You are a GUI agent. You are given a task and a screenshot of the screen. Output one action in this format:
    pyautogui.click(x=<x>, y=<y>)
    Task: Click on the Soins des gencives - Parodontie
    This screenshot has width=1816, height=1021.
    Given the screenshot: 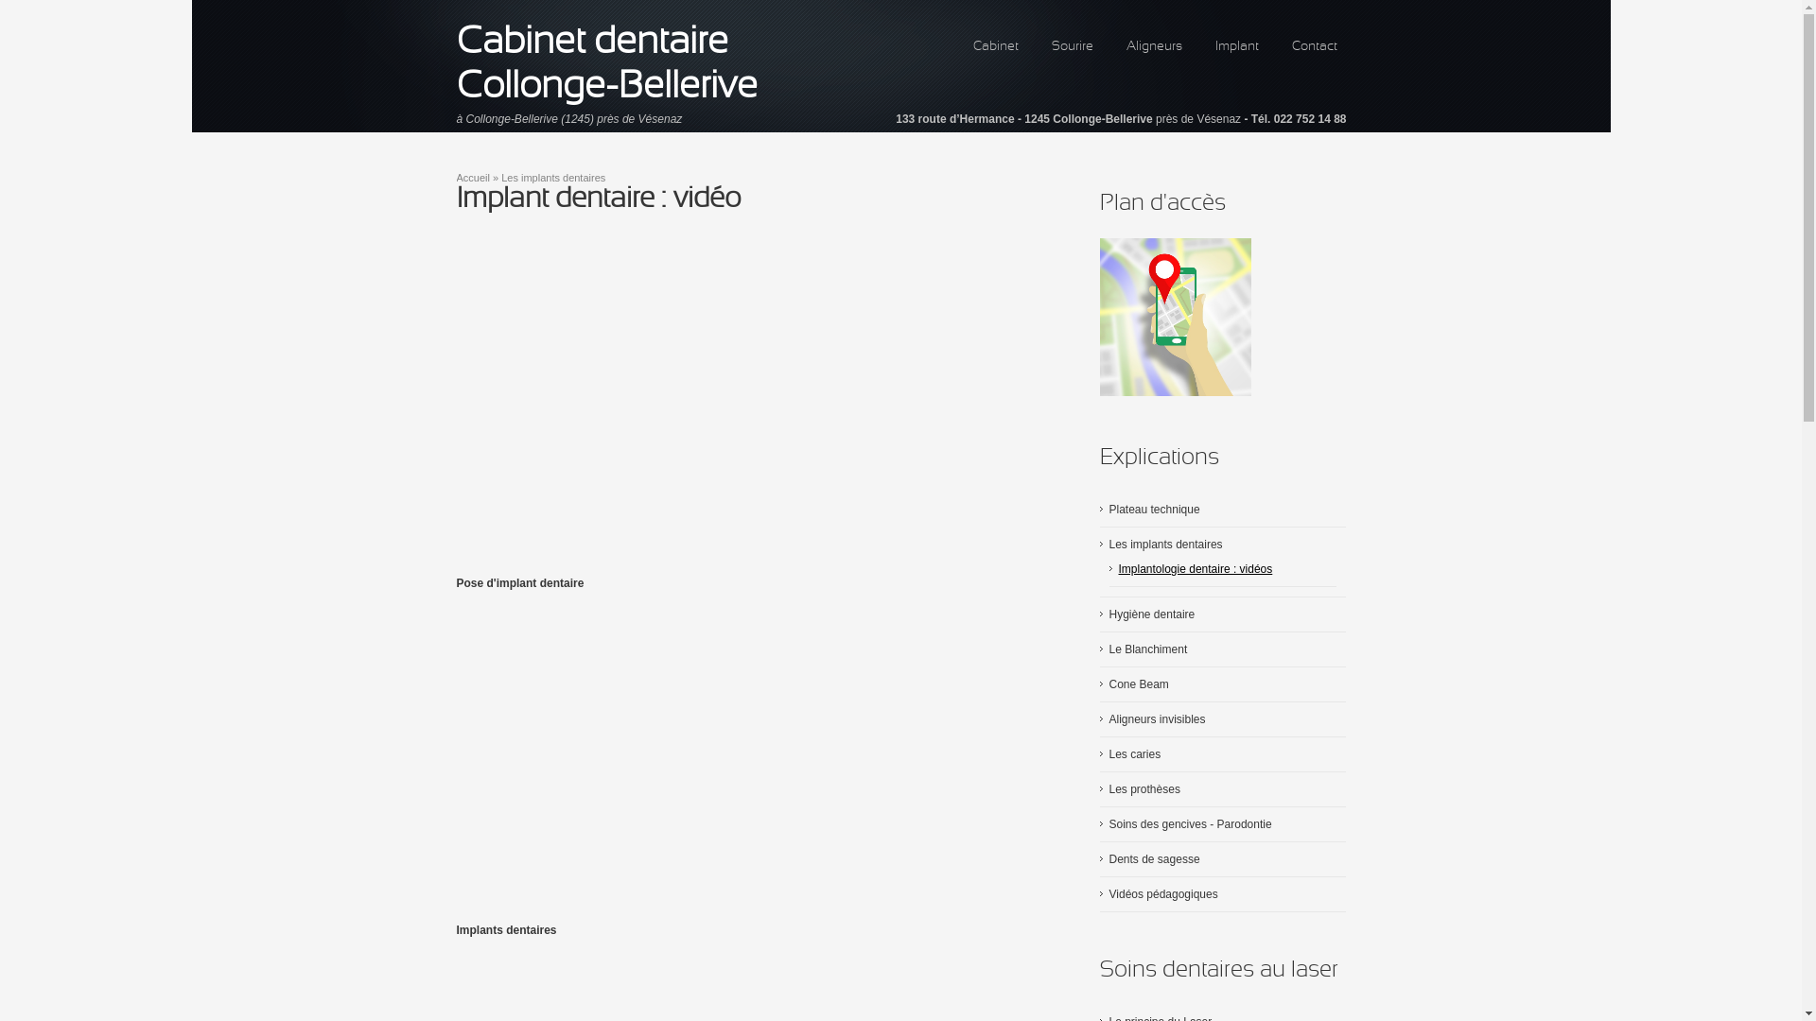 What is the action you would take?
    pyautogui.click(x=1190, y=824)
    